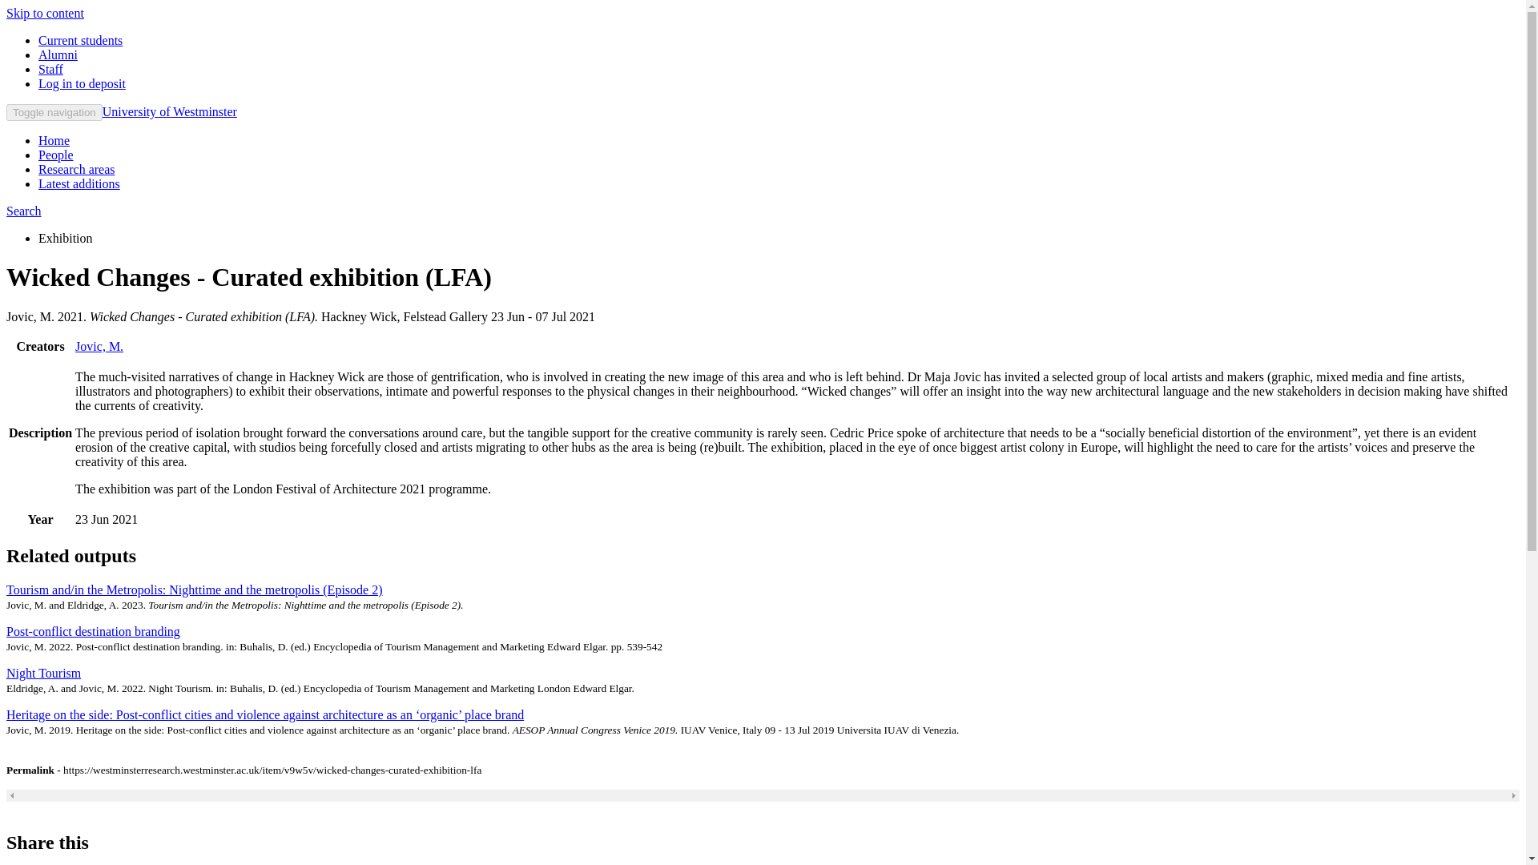  What do you see at coordinates (170, 111) in the screenshot?
I see `University of Westminster` at bounding box center [170, 111].